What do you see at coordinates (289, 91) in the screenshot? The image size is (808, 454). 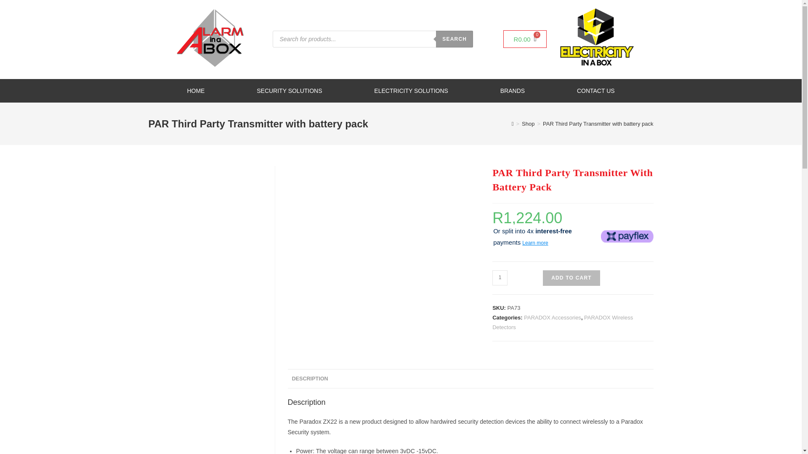 I see `BRANDS` at bounding box center [289, 91].